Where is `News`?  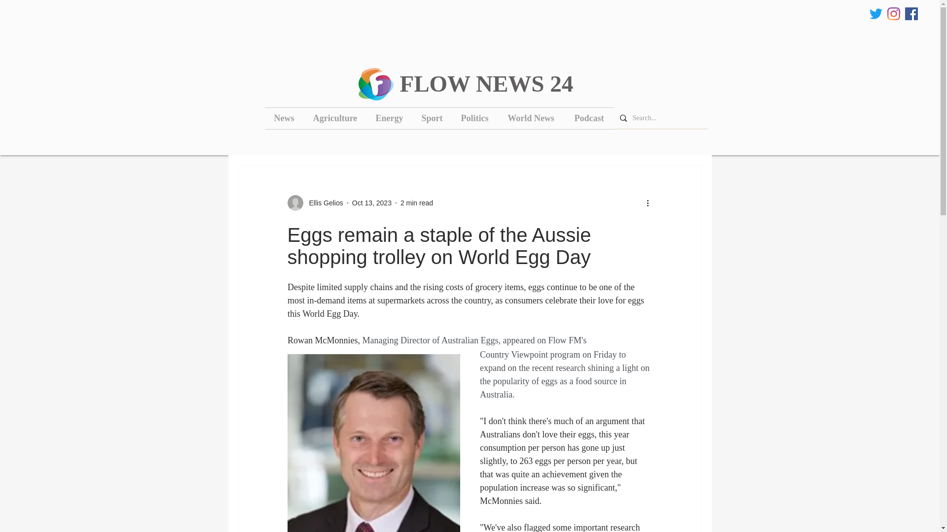
News is located at coordinates (283, 118).